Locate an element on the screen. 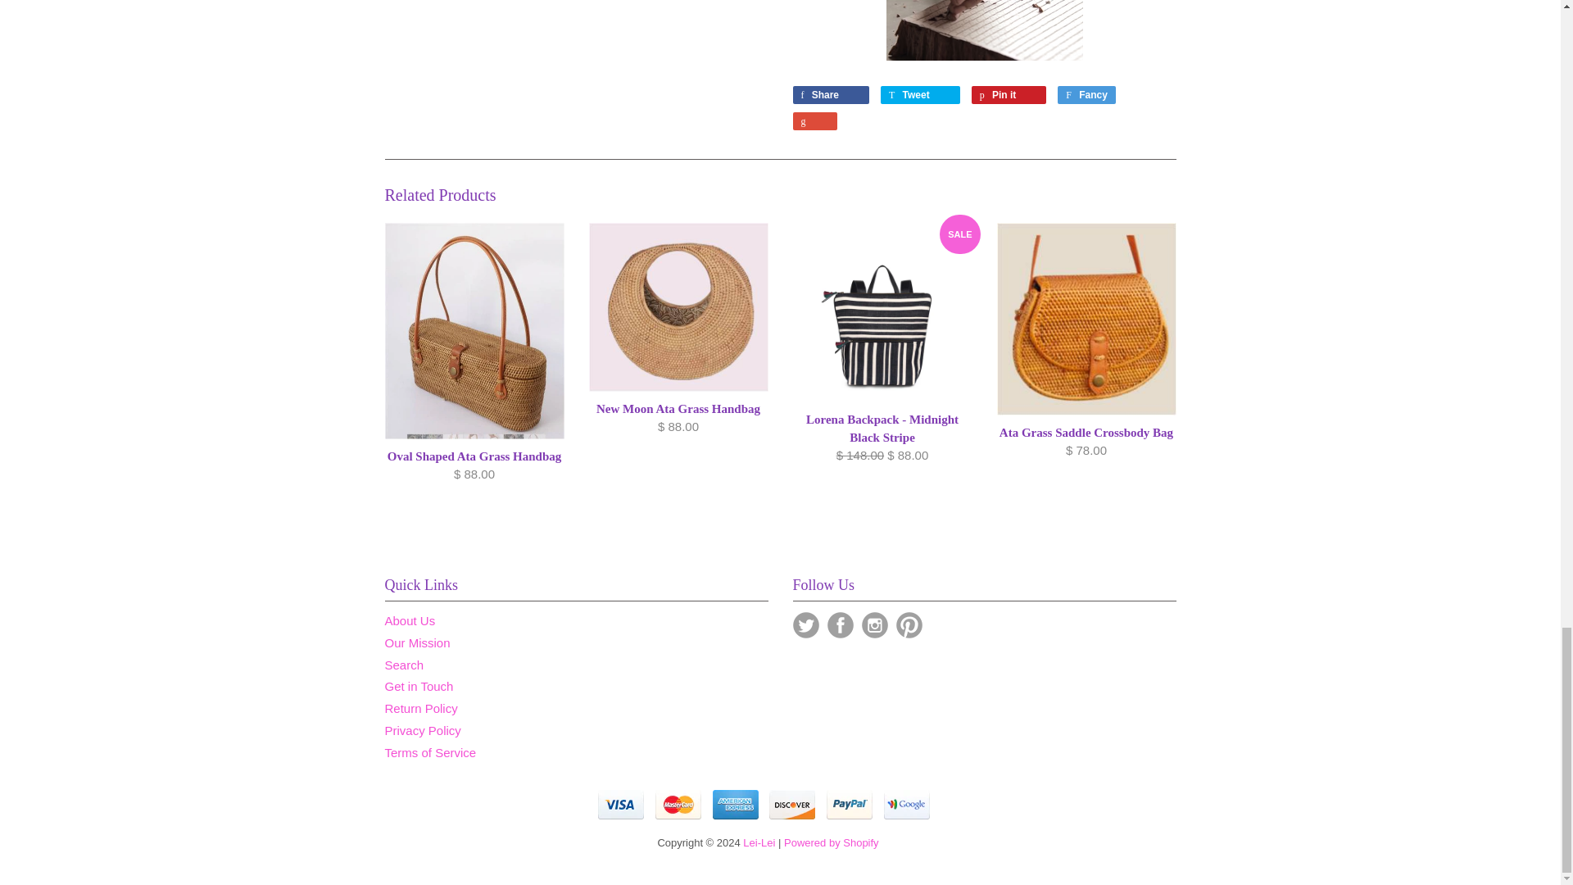  Lei-Lei on Twitter is located at coordinates (806, 624).